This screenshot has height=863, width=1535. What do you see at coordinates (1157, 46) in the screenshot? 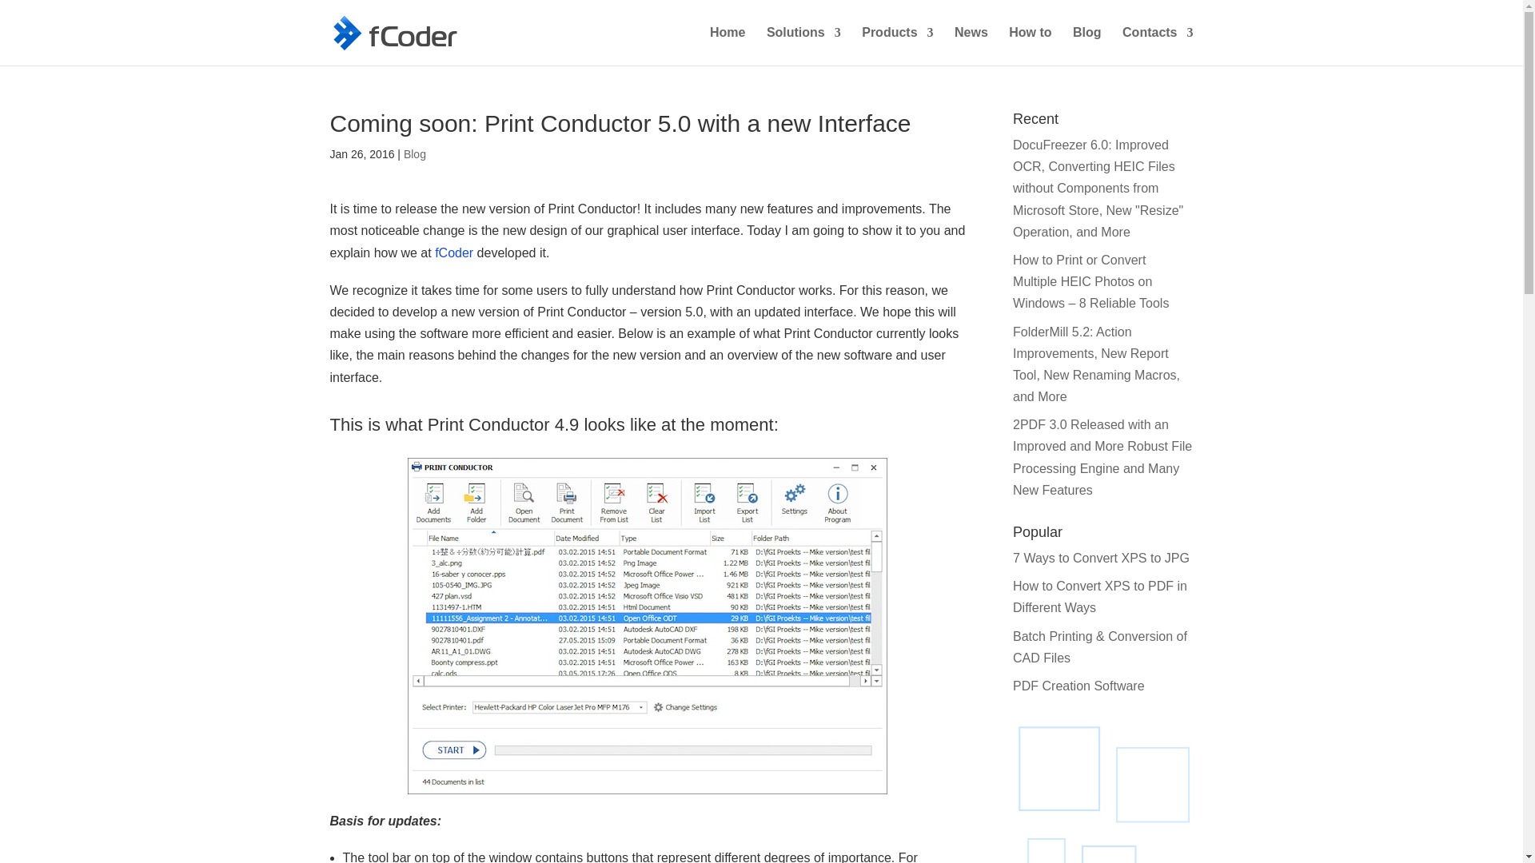
I see `Contacts` at bounding box center [1157, 46].